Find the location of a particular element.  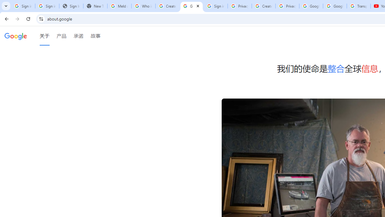

Who is my administrator? - Google Account Help is located at coordinates (143, 6).